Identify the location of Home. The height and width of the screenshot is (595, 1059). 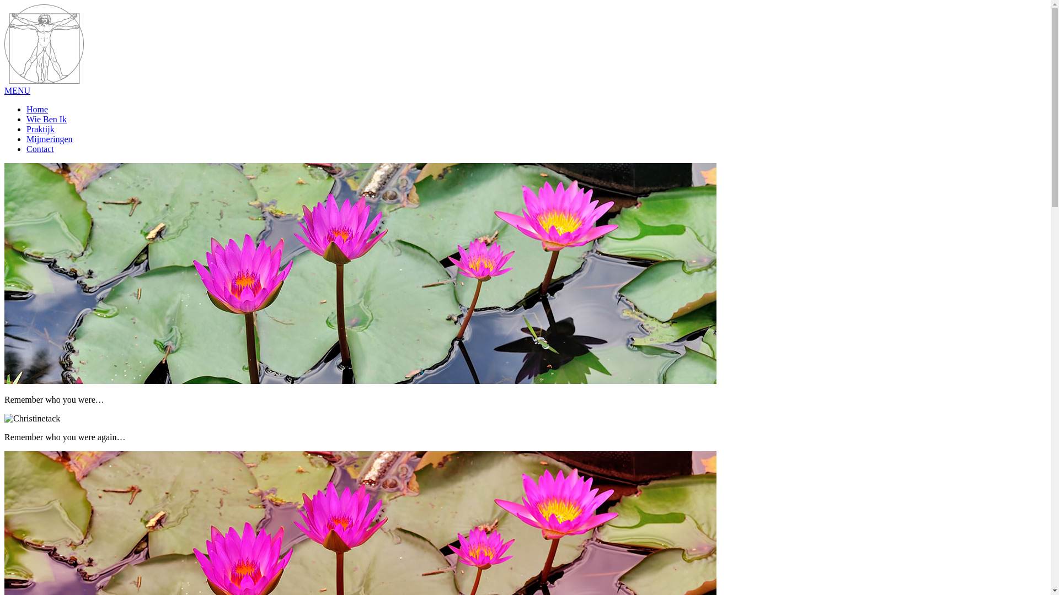
(38, 109).